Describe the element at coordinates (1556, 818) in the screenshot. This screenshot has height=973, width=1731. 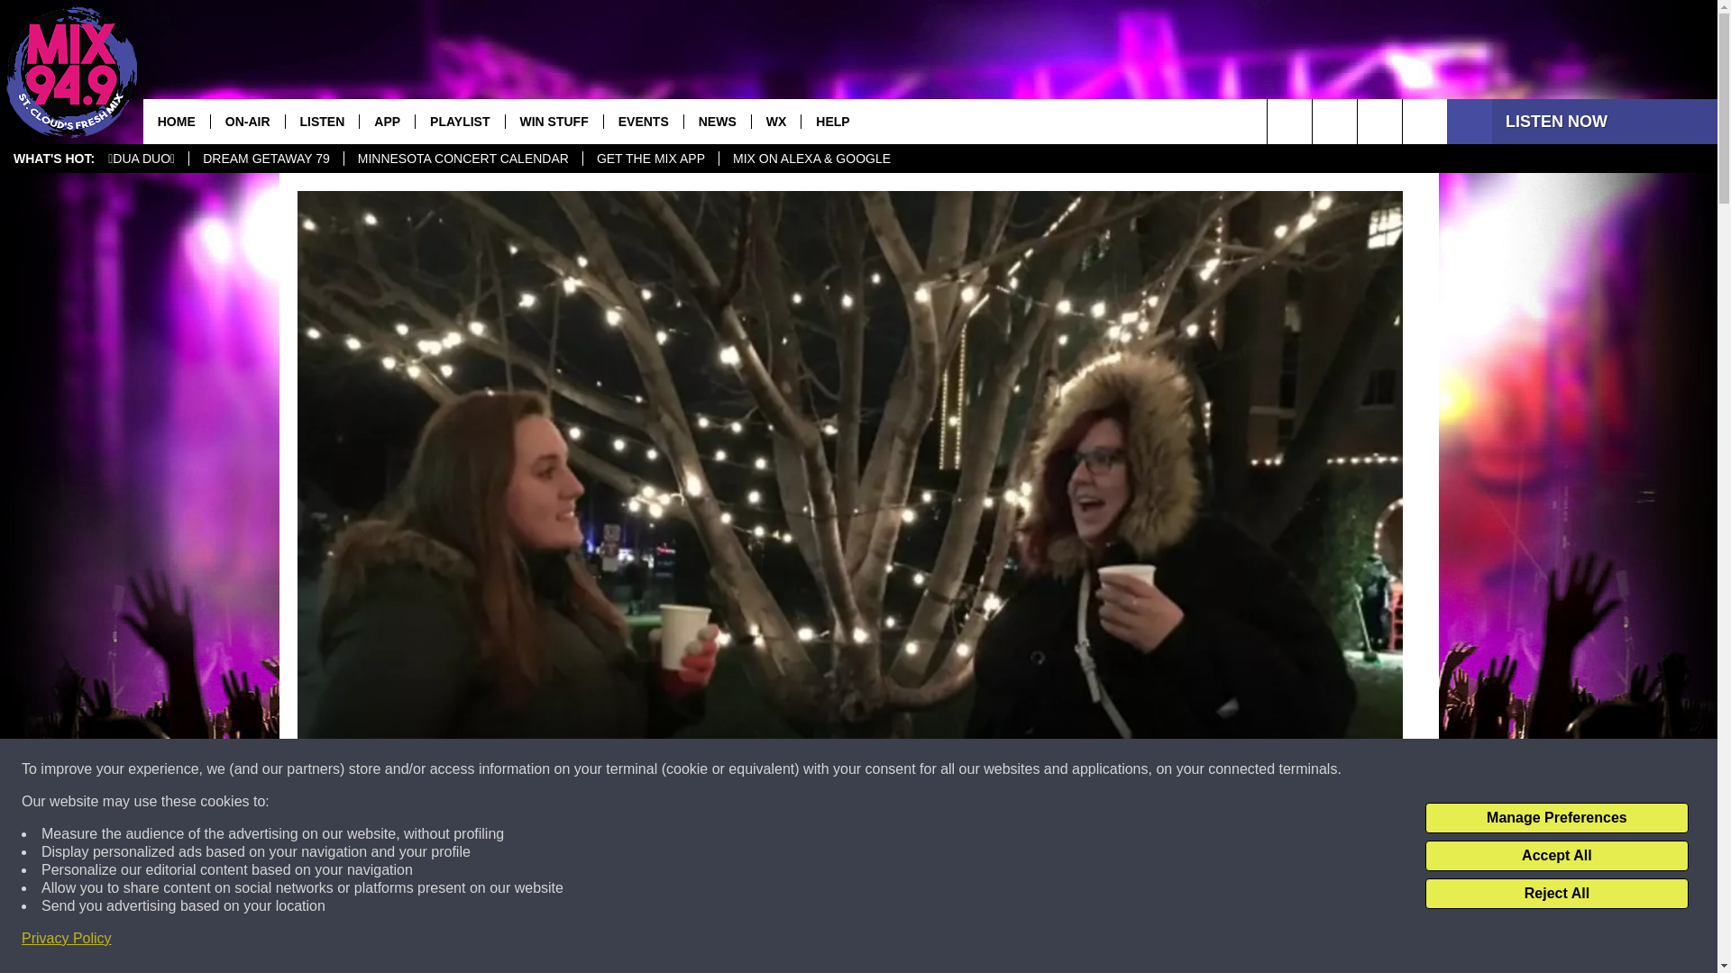
I see `Manage Preferences` at that location.